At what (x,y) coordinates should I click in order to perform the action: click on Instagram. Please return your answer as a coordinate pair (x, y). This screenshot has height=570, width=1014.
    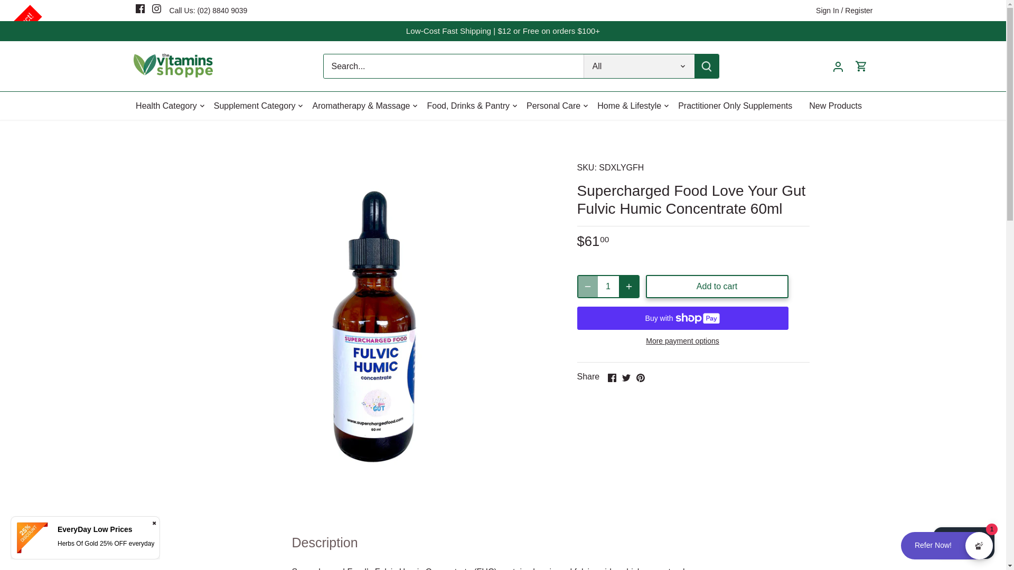
    Looking at the image, I should click on (156, 8).